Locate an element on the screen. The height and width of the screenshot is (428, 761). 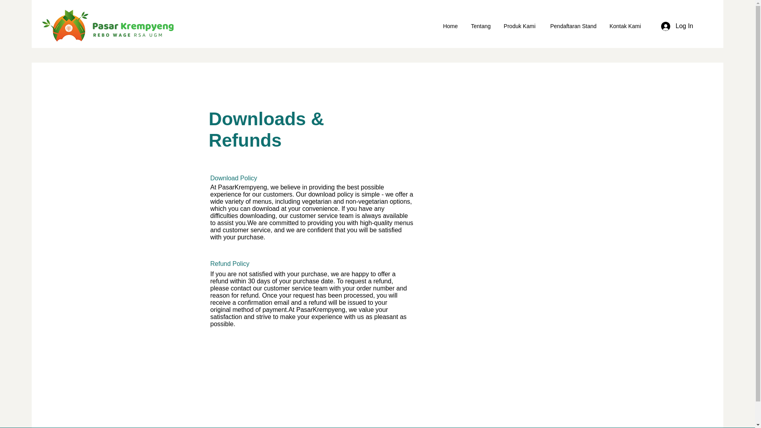
Produk Kami is located at coordinates (519, 26).